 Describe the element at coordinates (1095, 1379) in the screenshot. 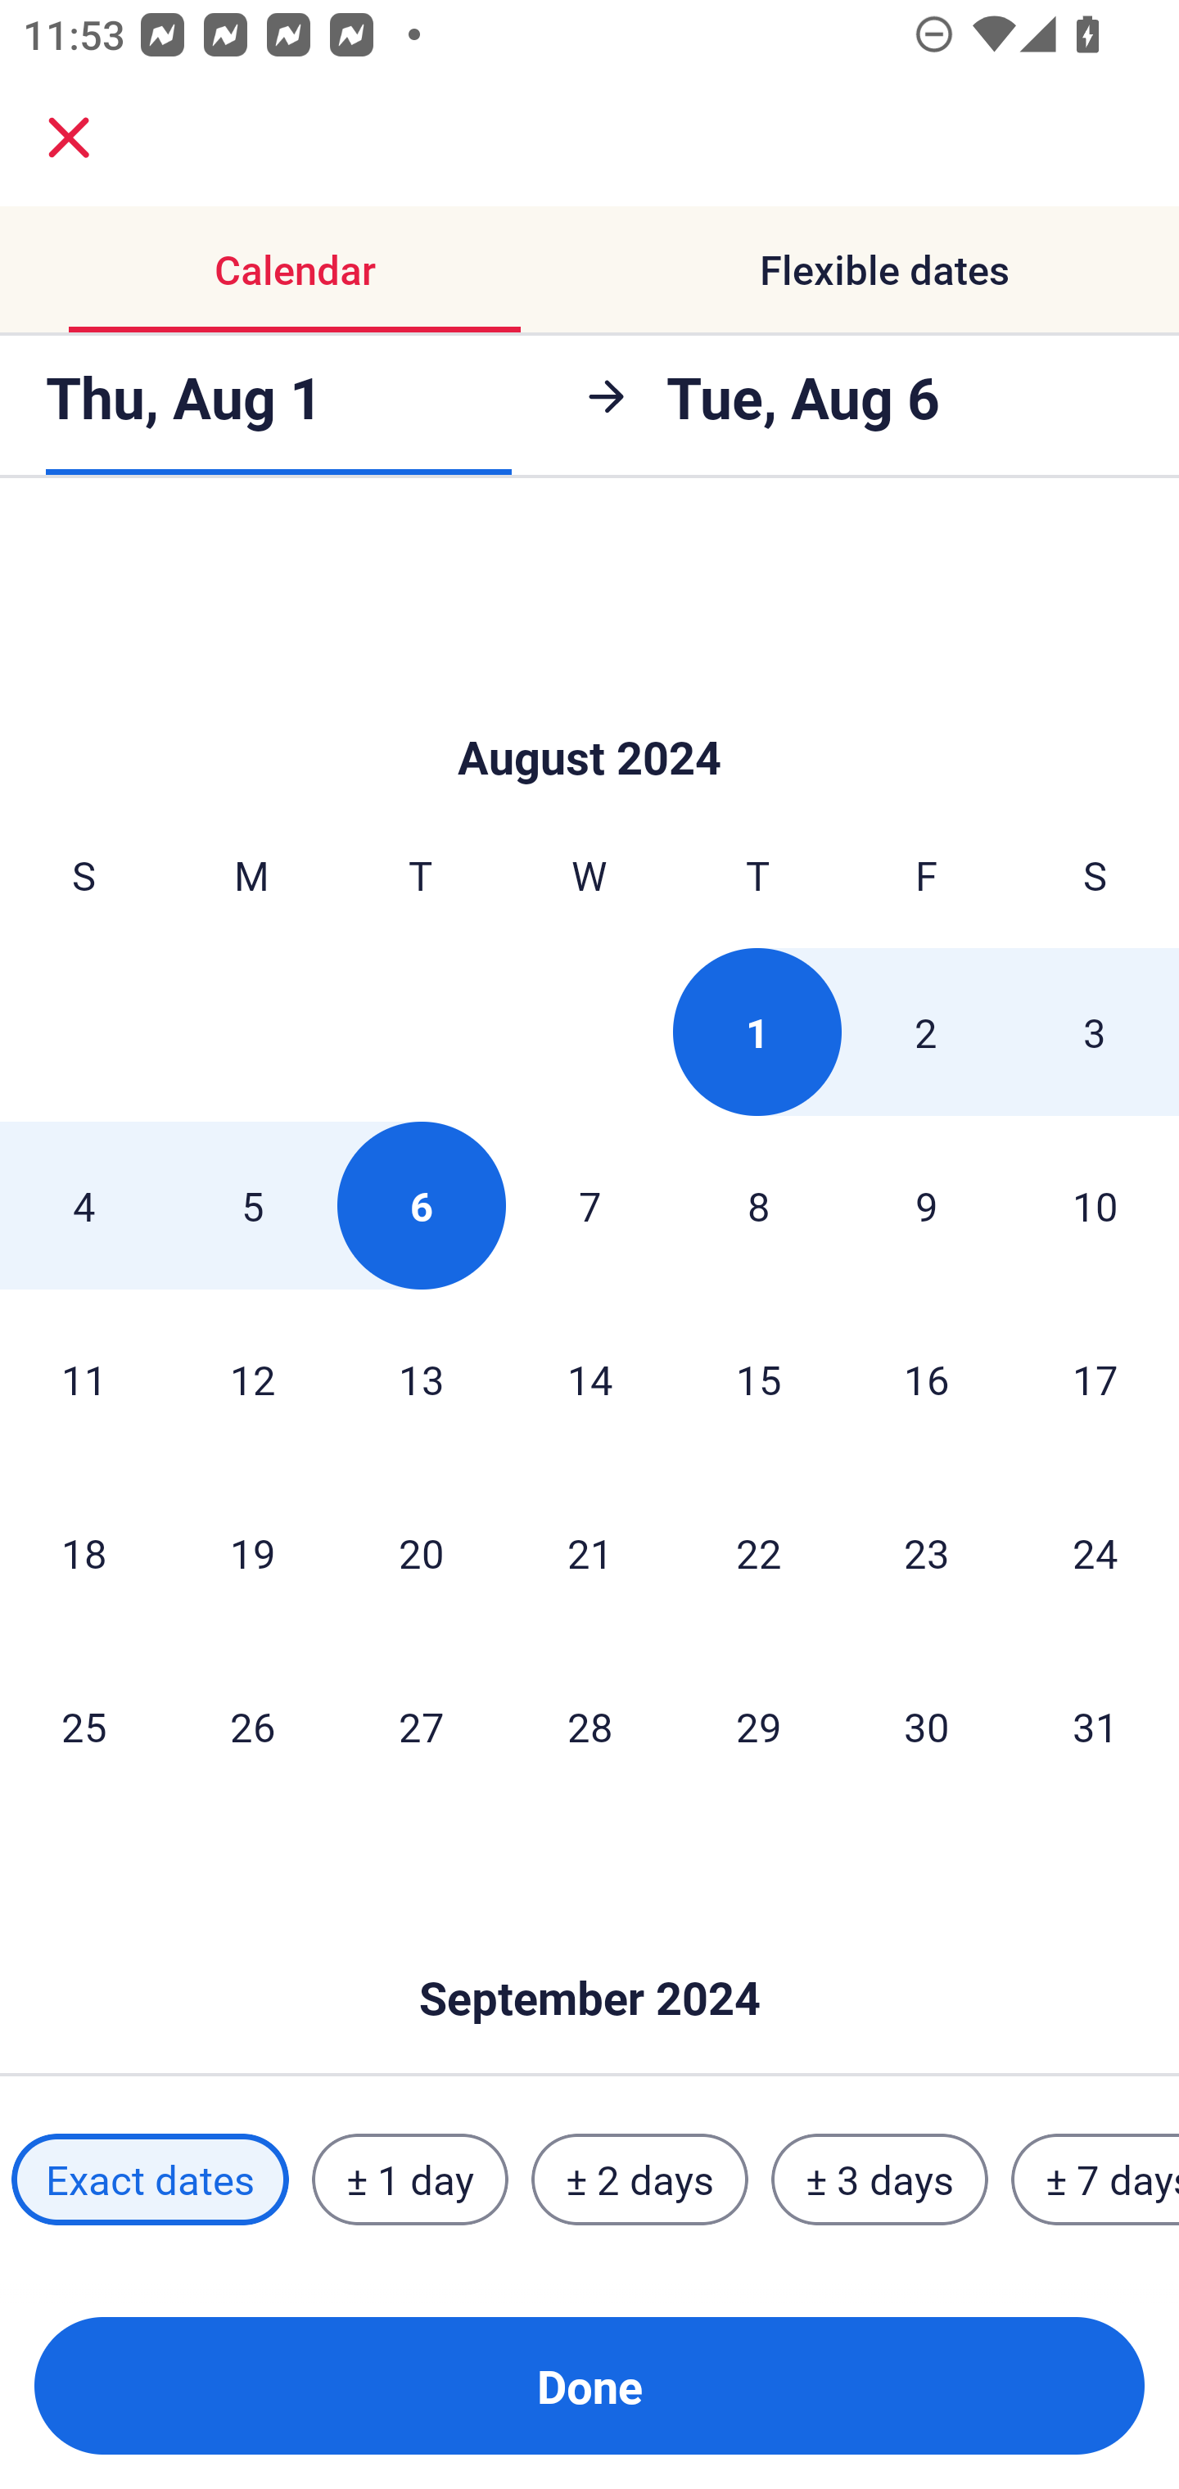

I see `17 Saturday, August 17, 2024` at that location.